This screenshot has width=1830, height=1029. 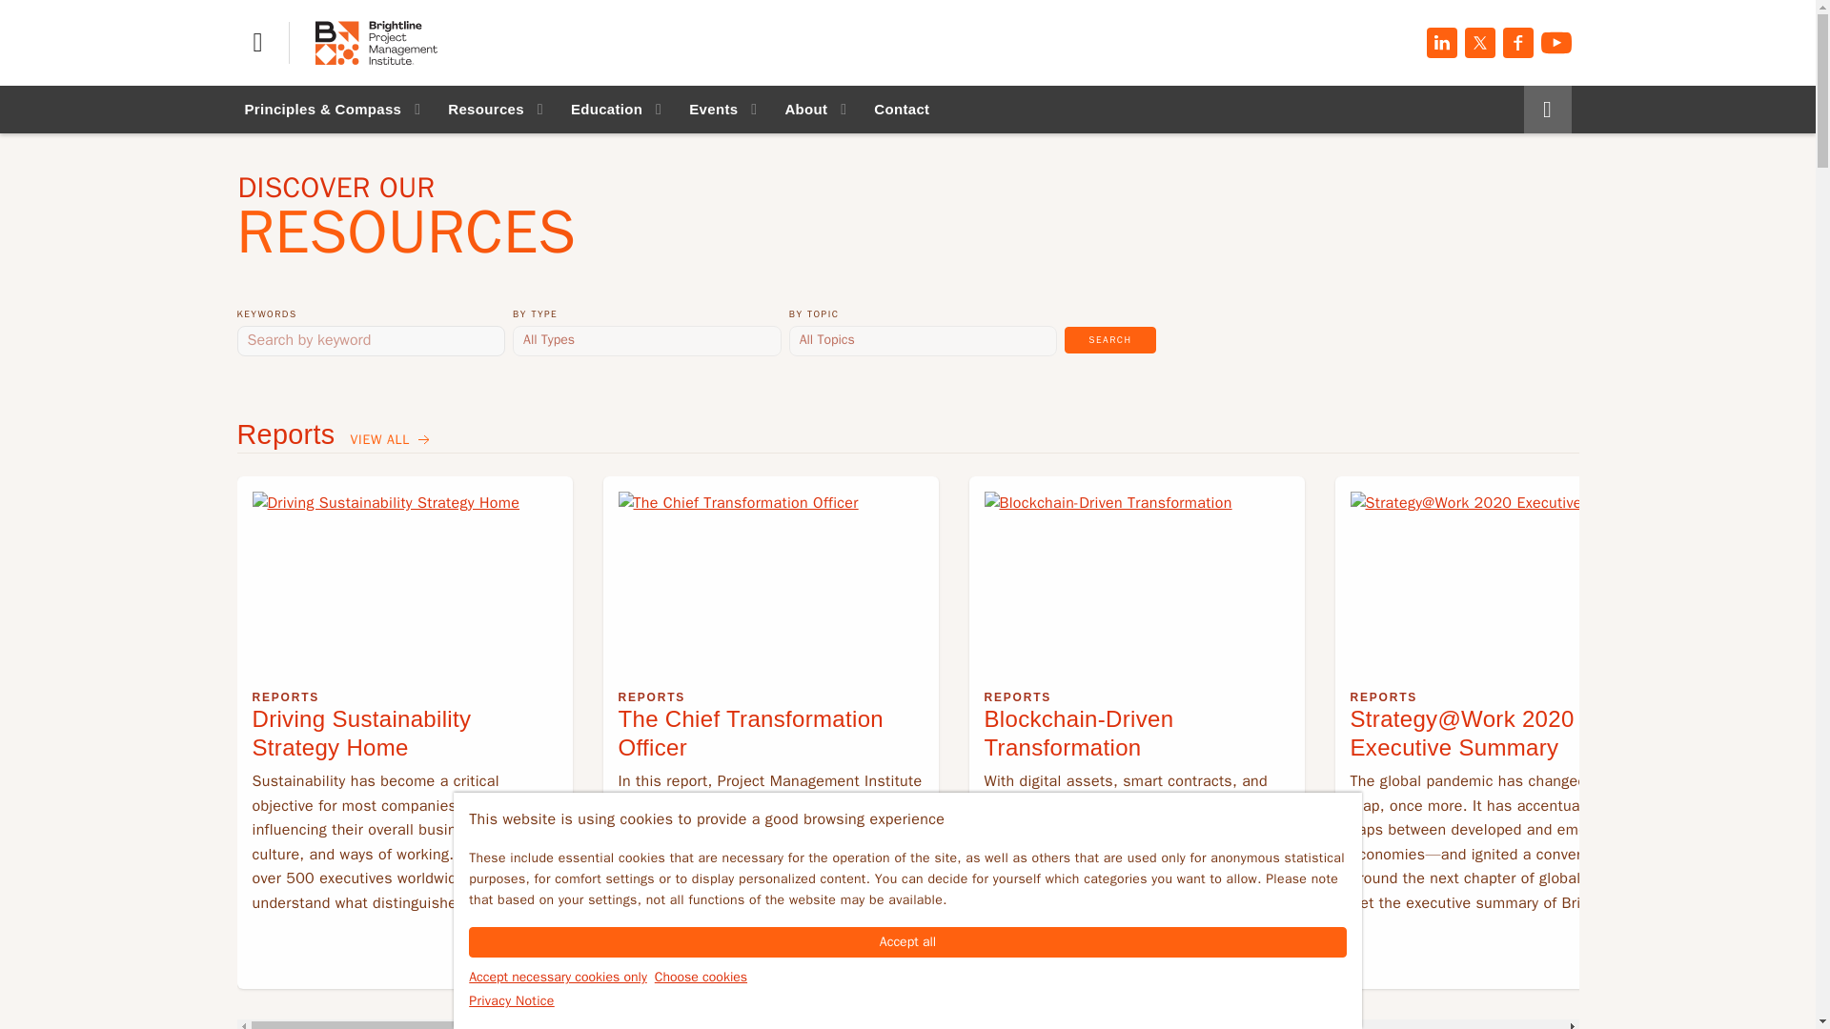 What do you see at coordinates (393, 440) in the screenshot?
I see `View all Reports` at bounding box center [393, 440].